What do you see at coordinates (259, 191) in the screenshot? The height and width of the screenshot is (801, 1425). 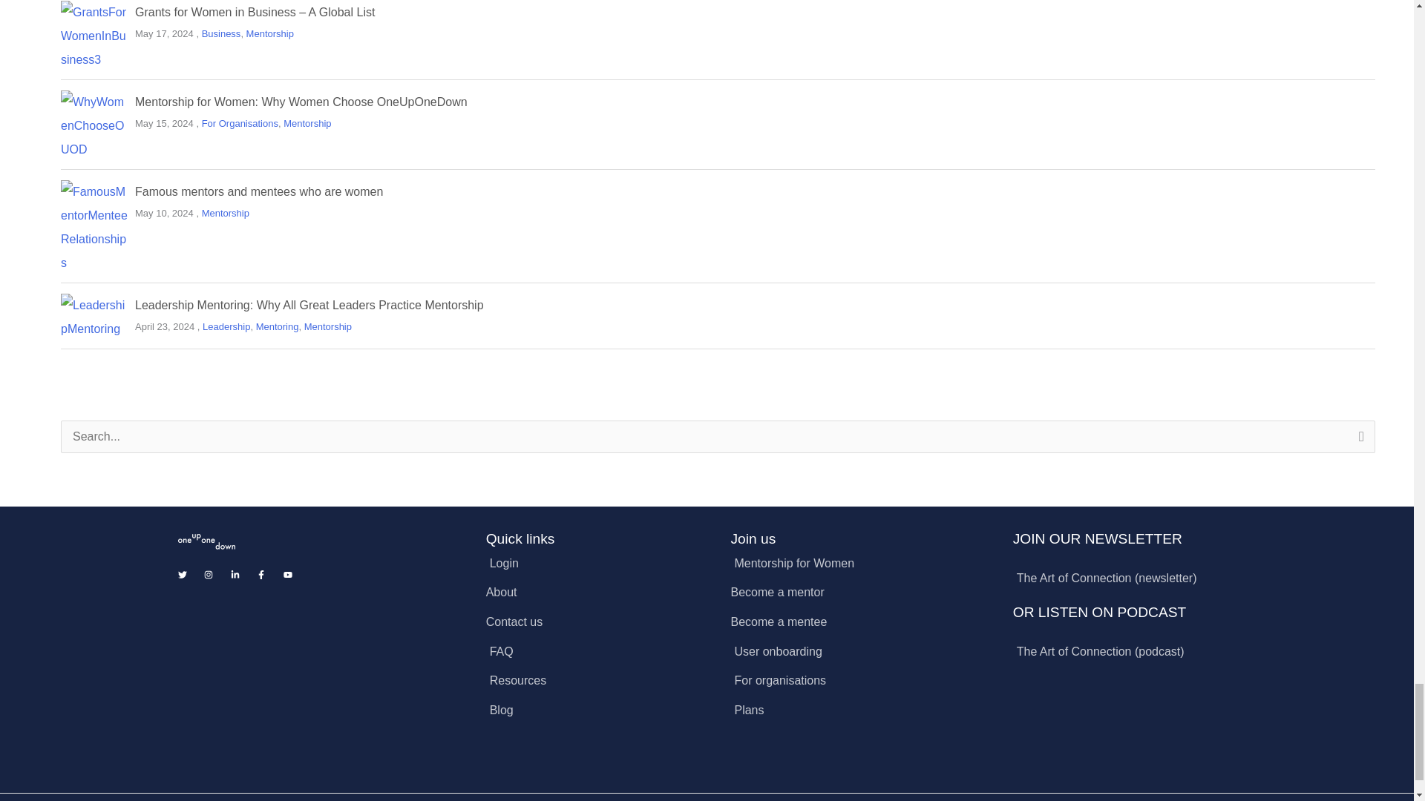 I see `Famous mentors and mentees who are women` at bounding box center [259, 191].